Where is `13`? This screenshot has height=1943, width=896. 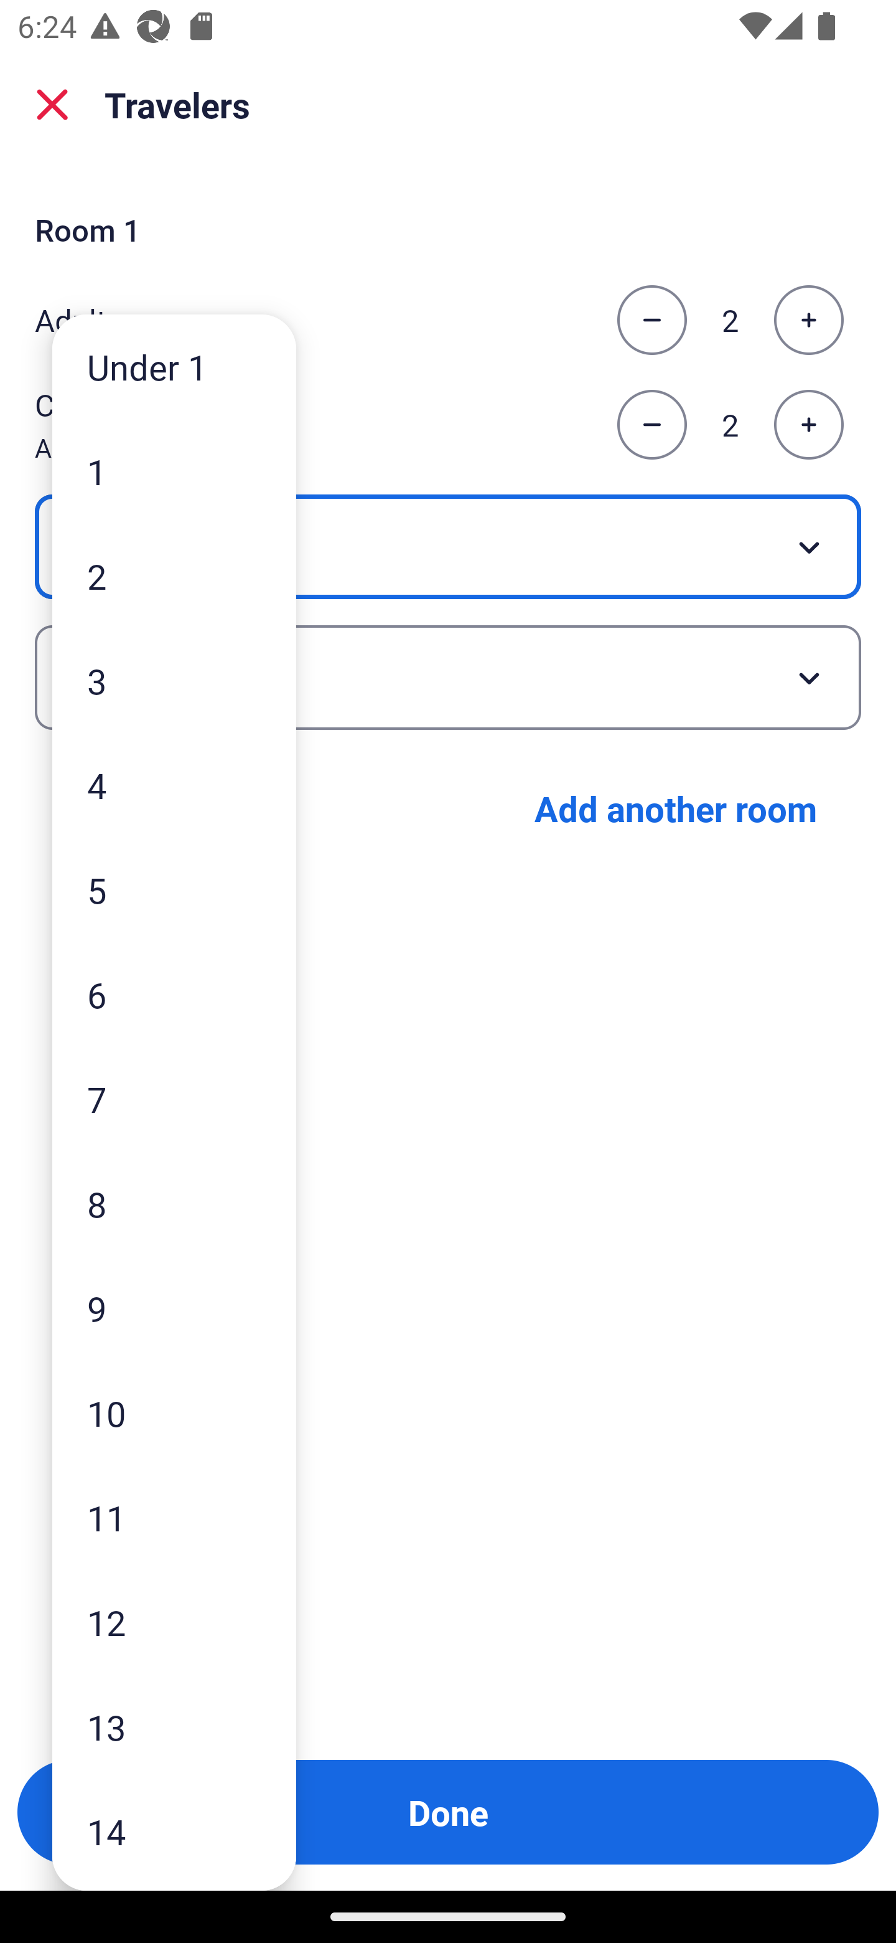
13 is located at coordinates (174, 1727).